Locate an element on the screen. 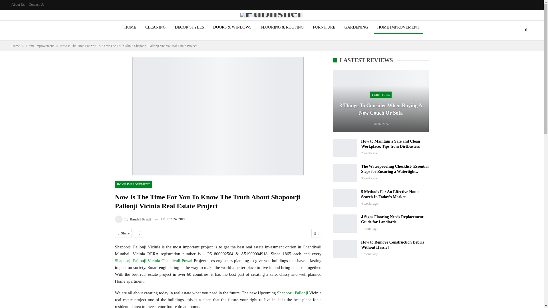  About Us is located at coordinates (18, 4).